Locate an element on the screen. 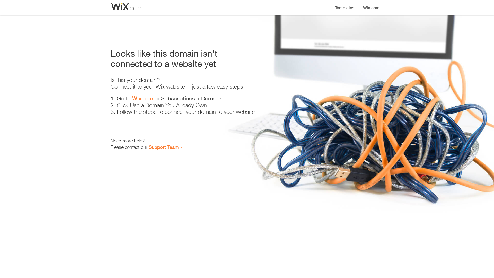 The image size is (494, 278). Support Team is located at coordinates (164, 147).